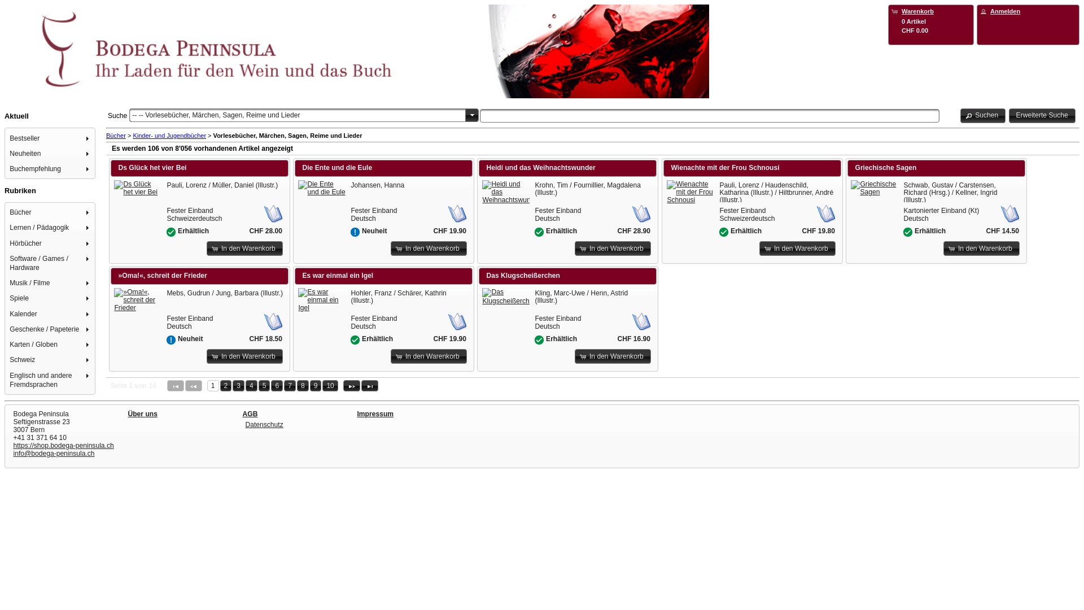 Image resolution: width=1084 pixels, height=610 pixels. I want to click on Buch, so click(273, 321).